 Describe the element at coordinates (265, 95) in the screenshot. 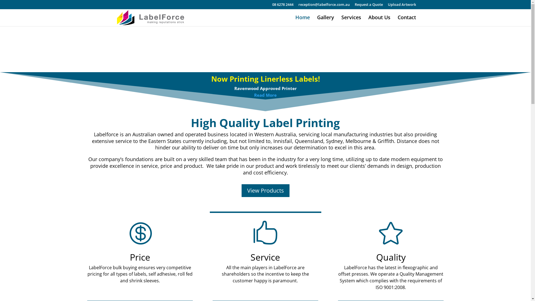

I see `Read More` at that location.